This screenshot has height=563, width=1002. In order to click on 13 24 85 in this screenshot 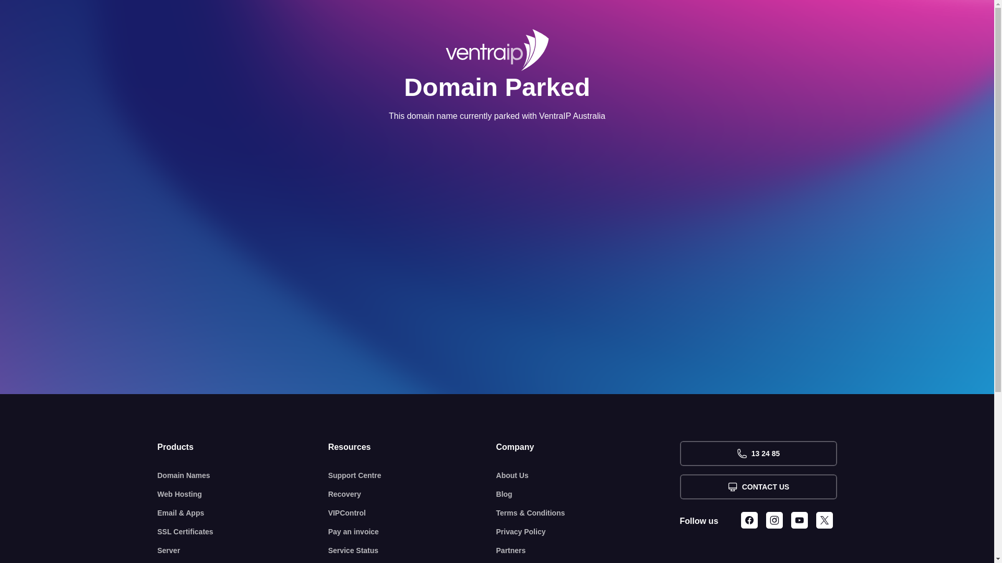, I will do `click(758, 454)`.